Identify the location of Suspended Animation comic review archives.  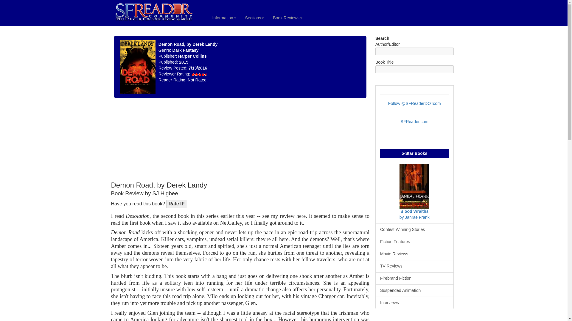
(414, 291).